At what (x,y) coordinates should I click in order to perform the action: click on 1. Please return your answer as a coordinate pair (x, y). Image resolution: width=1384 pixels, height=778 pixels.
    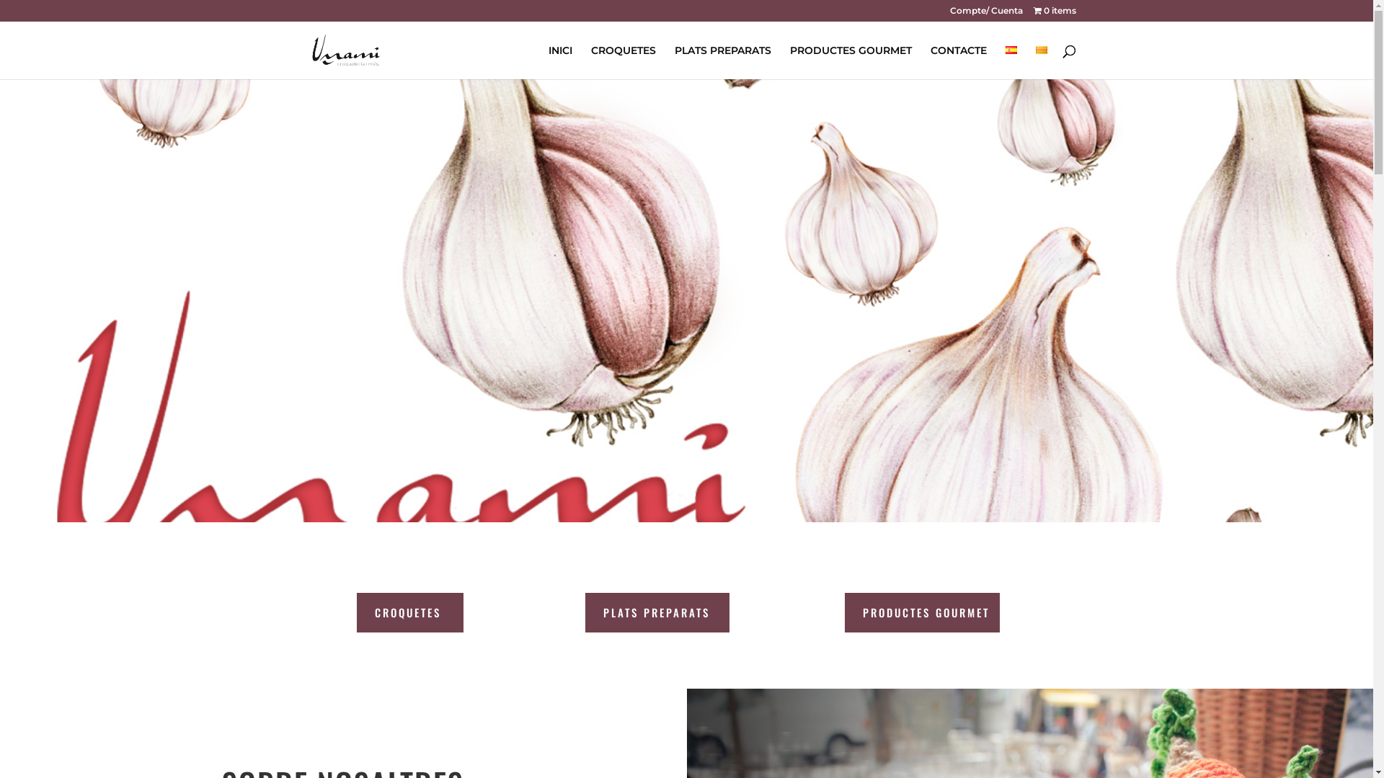
    Looking at the image, I should click on (680, 494).